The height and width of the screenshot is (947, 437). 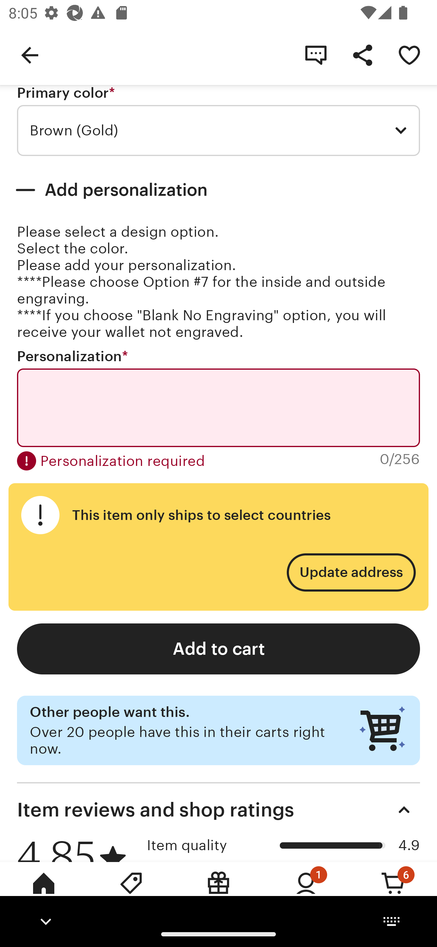 I want to click on You, 1 new notification, so click(x=306, y=891).